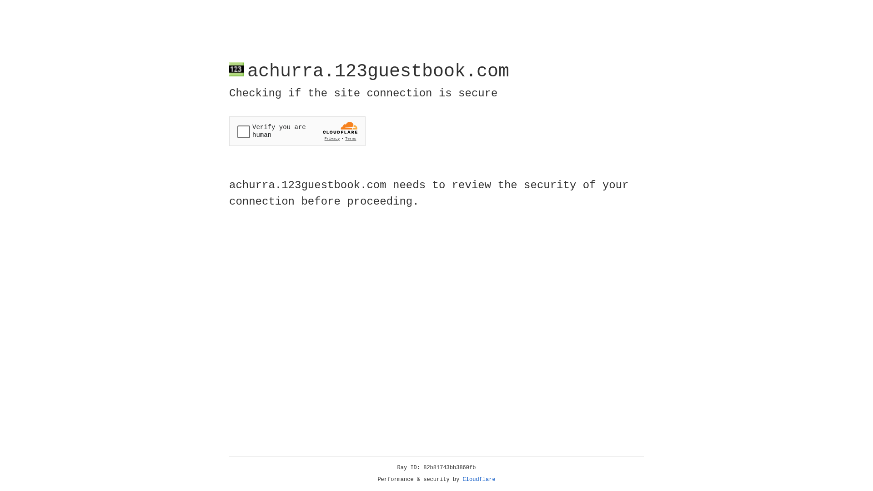  I want to click on Widget containing a Cloudflare security challenge, so click(297, 131).